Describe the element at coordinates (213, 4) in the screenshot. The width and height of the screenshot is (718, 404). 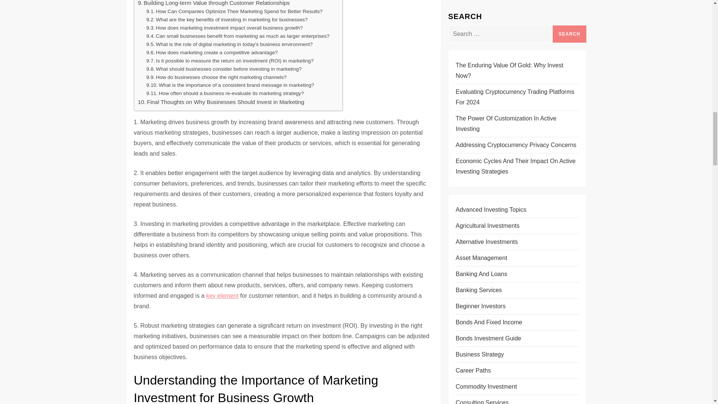
I see `Building Long-term Value through Customer Relationships` at that location.